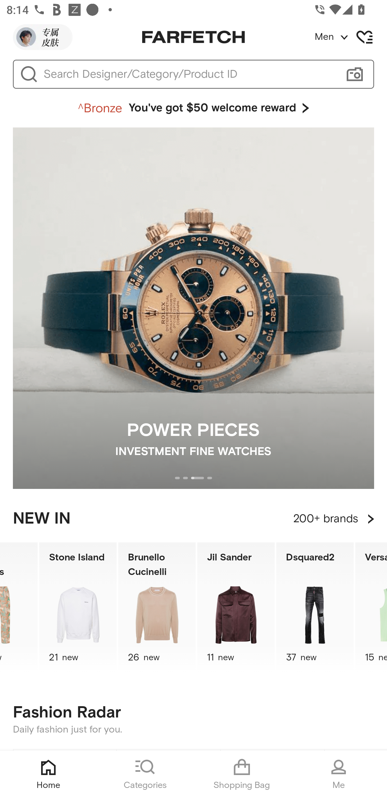  I want to click on Stone Island 21  new, so click(78, 608).